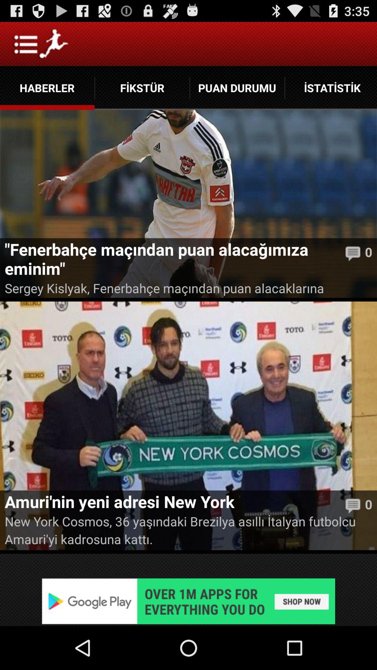 This screenshot has width=377, height=670. I want to click on turn on icon next to puan durumu app, so click(331, 88).